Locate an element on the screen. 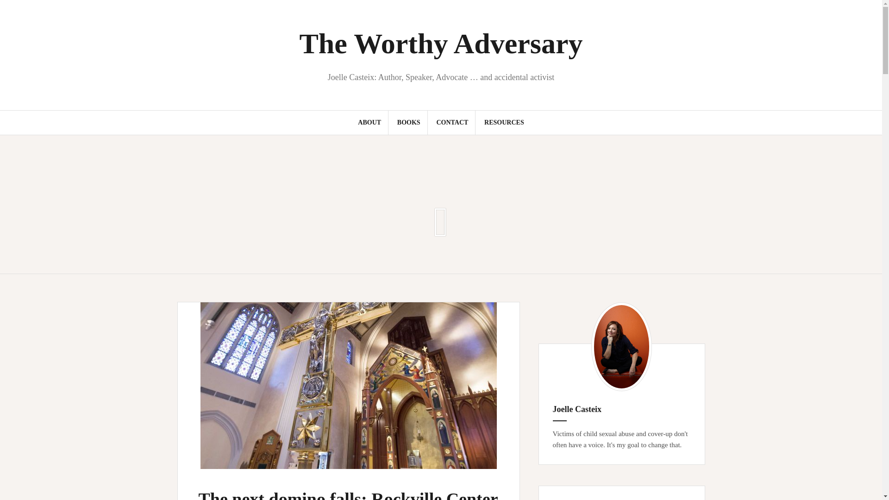 This screenshot has height=500, width=889. ABOUT is located at coordinates (369, 122).